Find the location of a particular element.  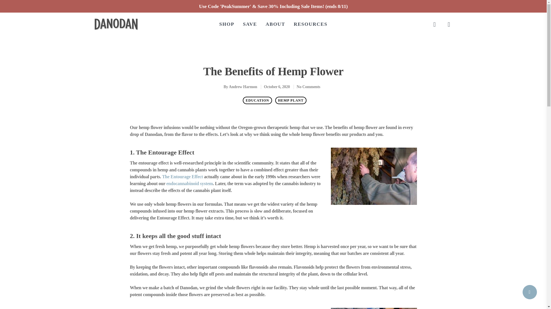

SHOP is located at coordinates (227, 24).